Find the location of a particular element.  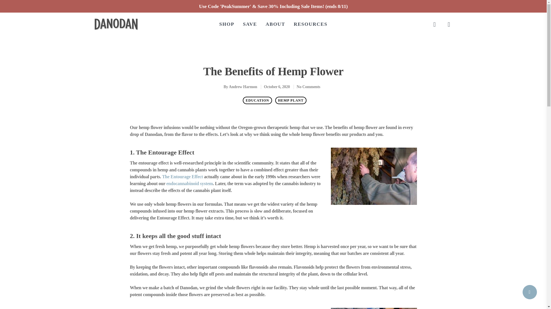

SHOP is located at coordinates (227, 24).